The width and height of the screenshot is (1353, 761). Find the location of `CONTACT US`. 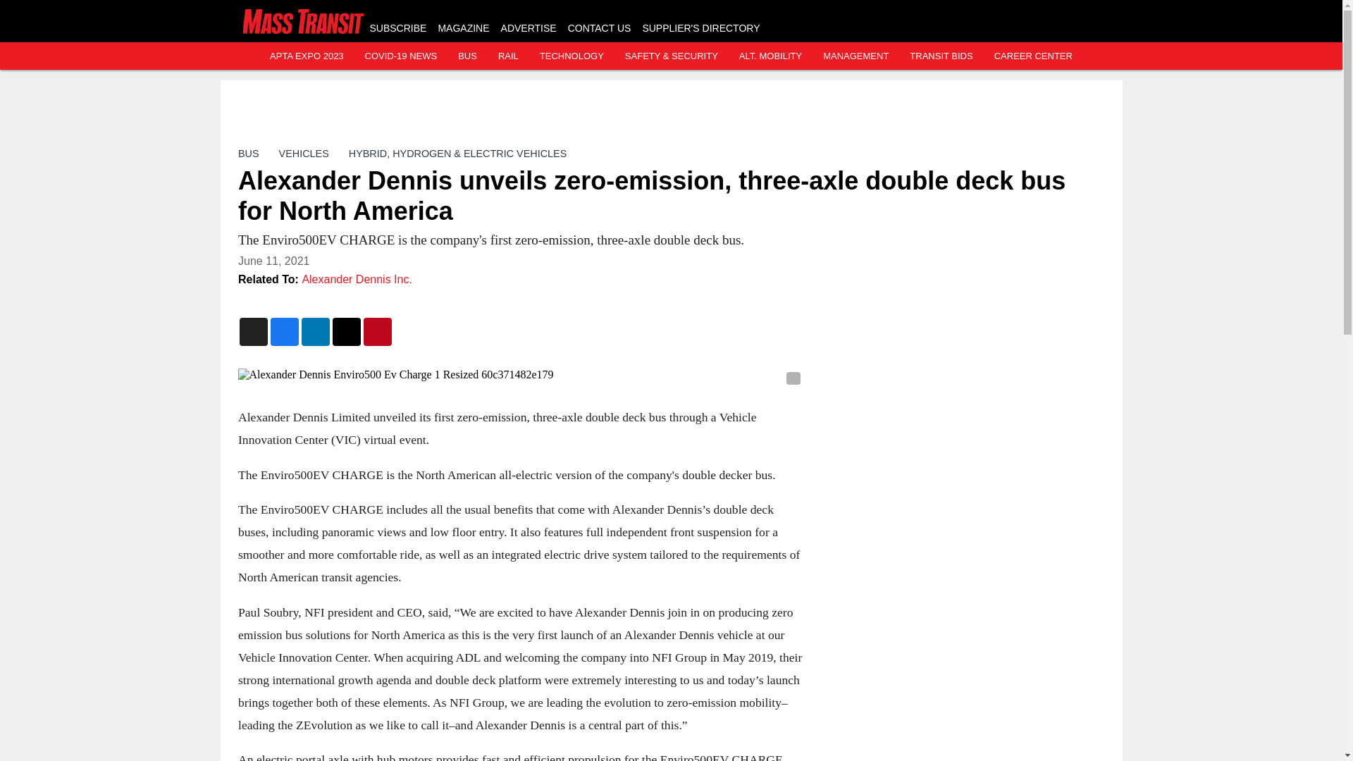

CONTACT US is located at coordinates (600, 28).